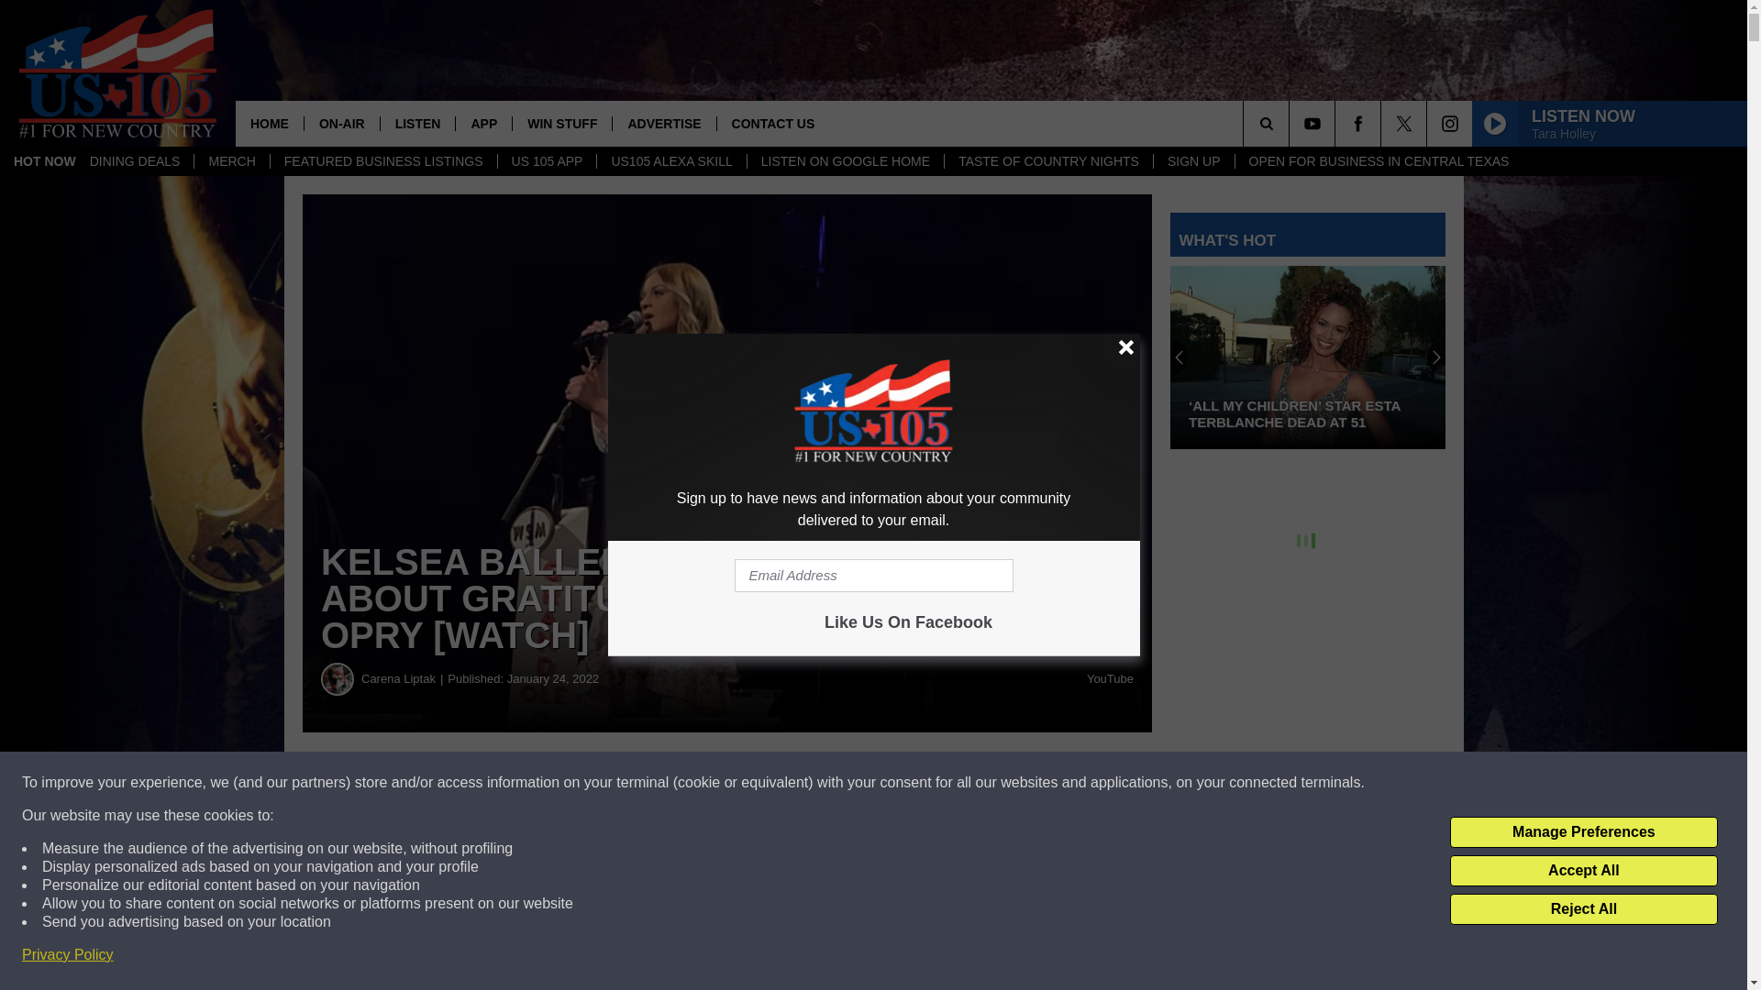  Describe the element at coordinates (270, 123) in the screenshot. I see `HOME` at that location.